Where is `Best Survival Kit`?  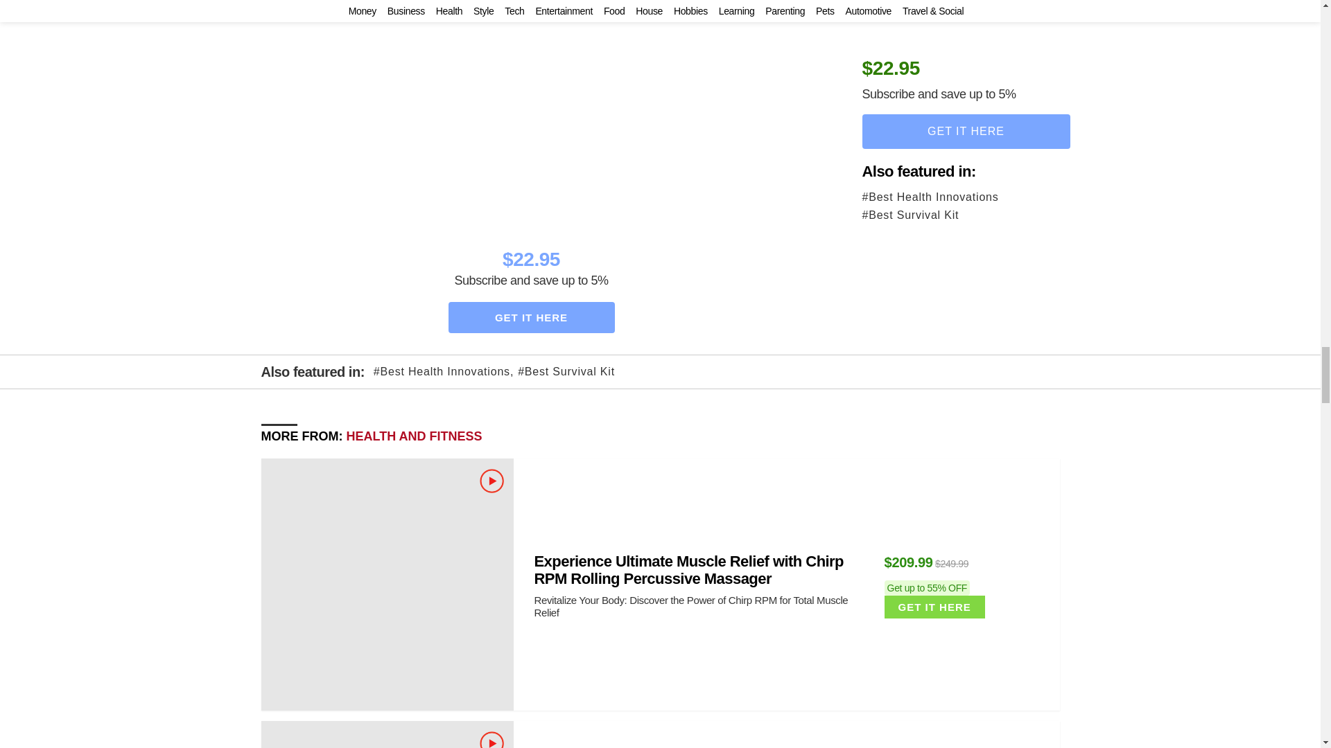 Best Survival Kit is located at coordinates (566, 371).